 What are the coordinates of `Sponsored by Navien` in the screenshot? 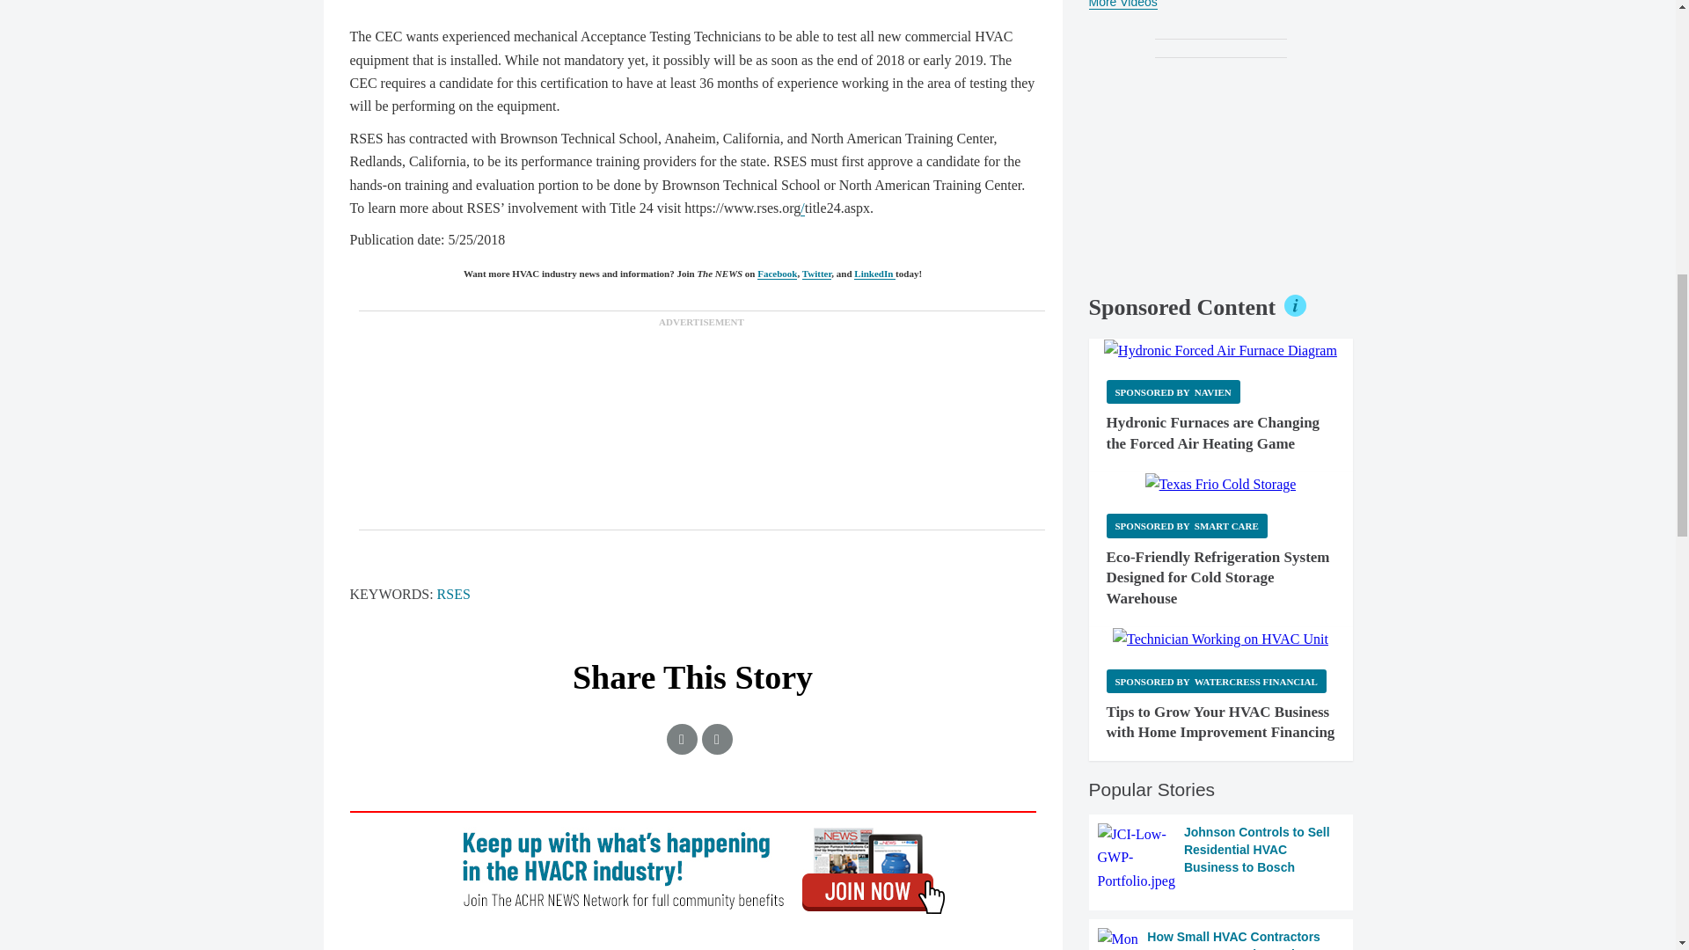 It's located at (1173, 392).